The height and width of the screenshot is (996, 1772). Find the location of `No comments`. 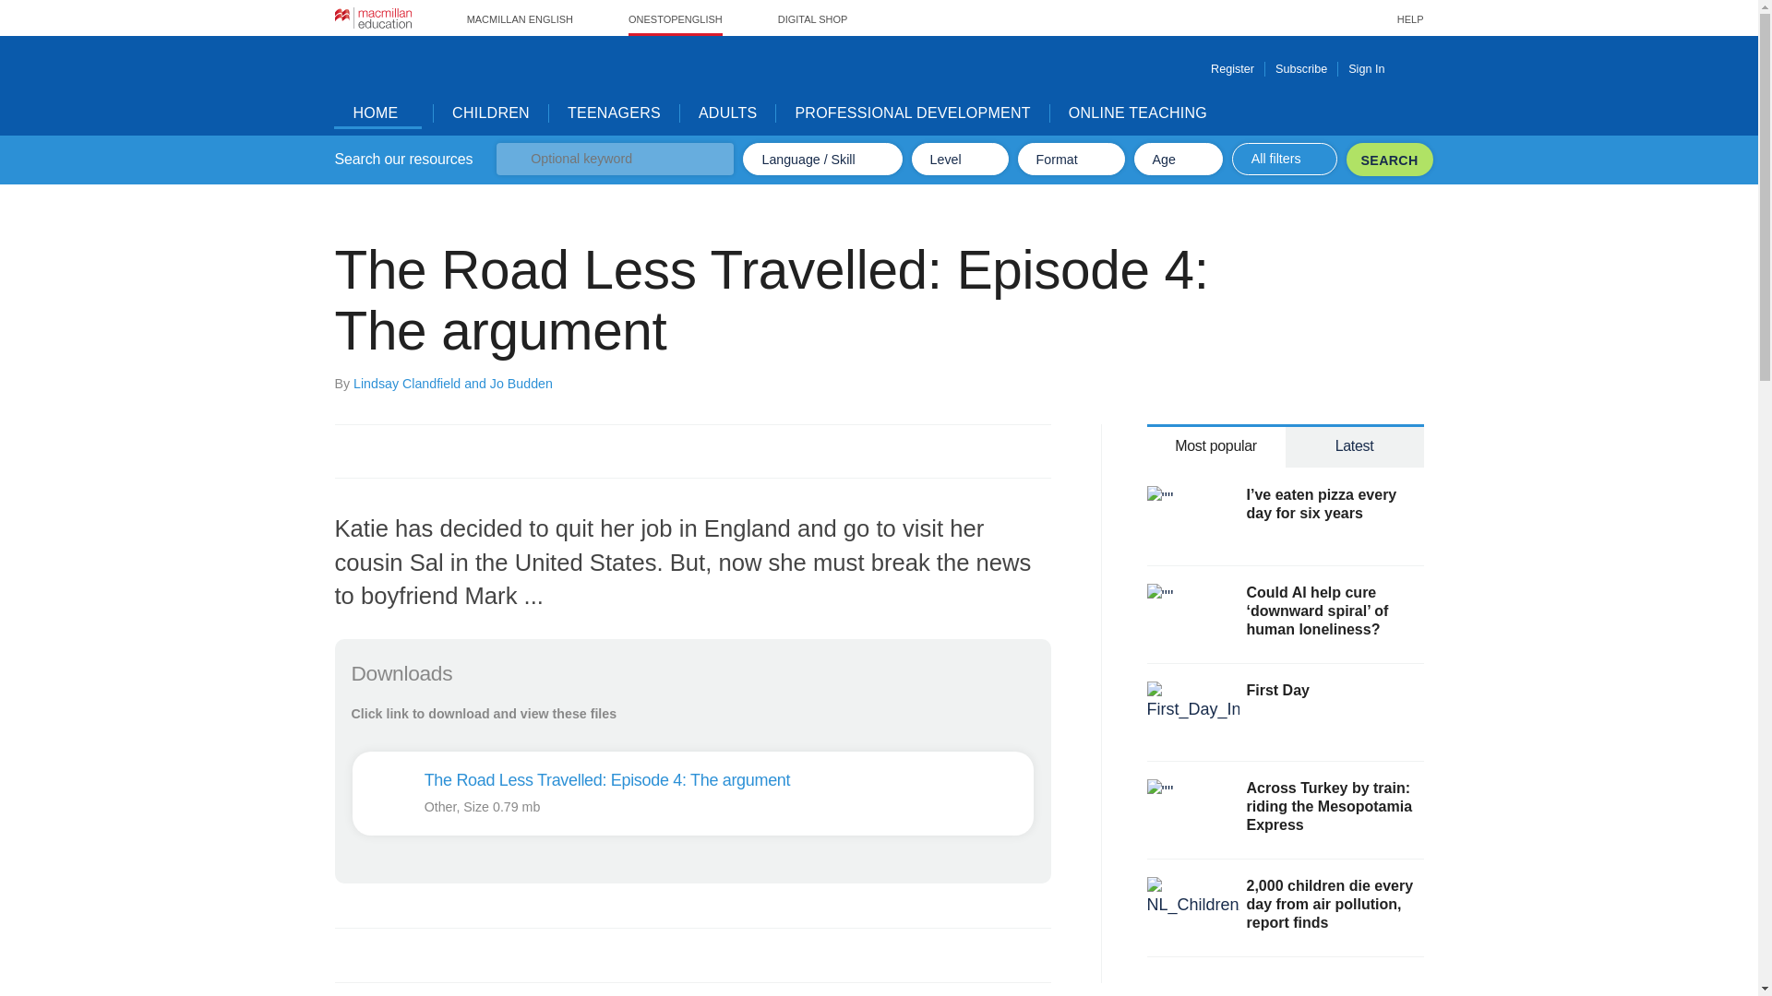

No comments is located at coordinates (989, 461).